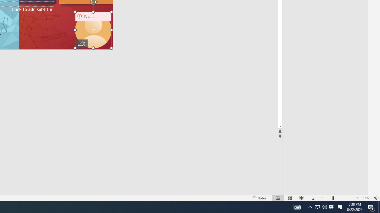  Describe the element at coordinates (313, 198) in the screenshot. I see `Slide Show` at that location.